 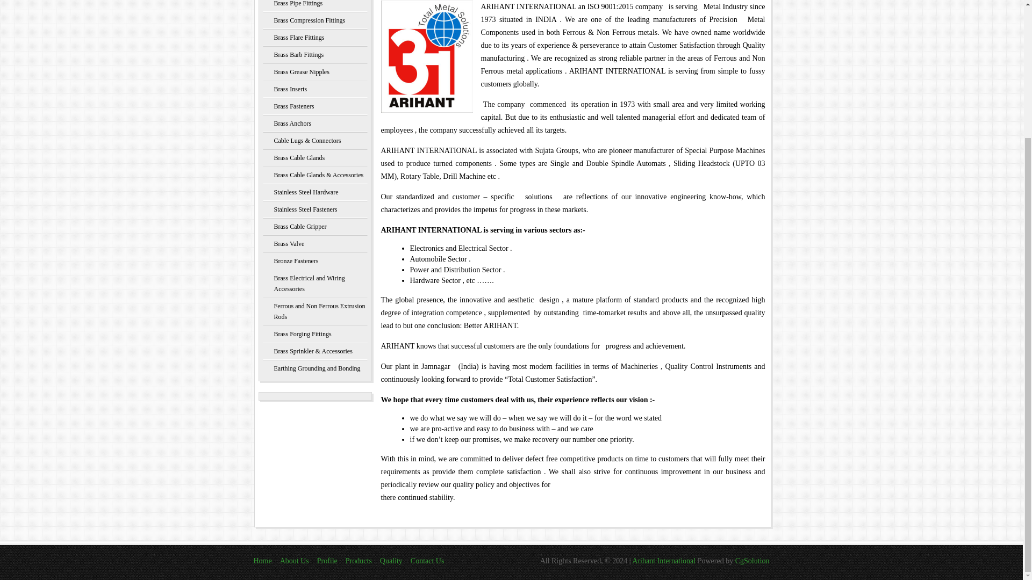 What do you see at coordinates (314, 209) in the screenshot?
I see `Stainless Steel Fasteners` at bounding box center [314, 209].